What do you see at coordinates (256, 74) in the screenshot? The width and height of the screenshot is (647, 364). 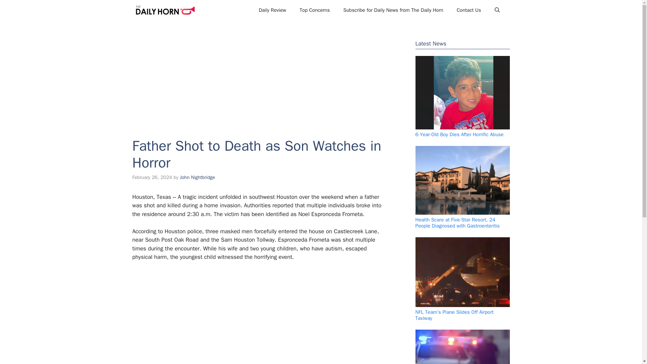 I see `Advertisement` at bounding box center [256, 74].